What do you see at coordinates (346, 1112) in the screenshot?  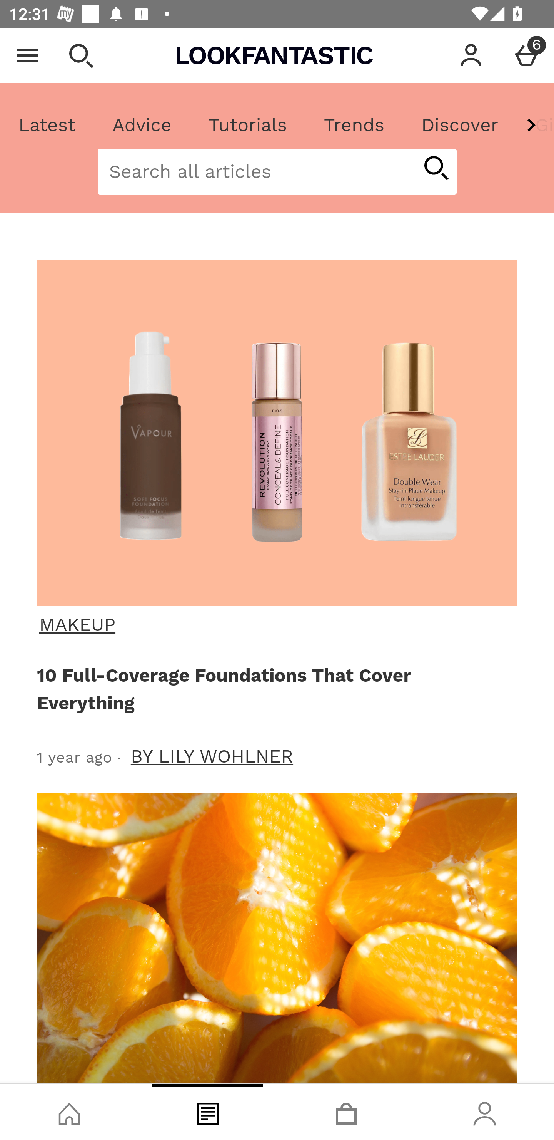 I see `Basket, tab, 3 of 4` at bounding box center [346, 1112].